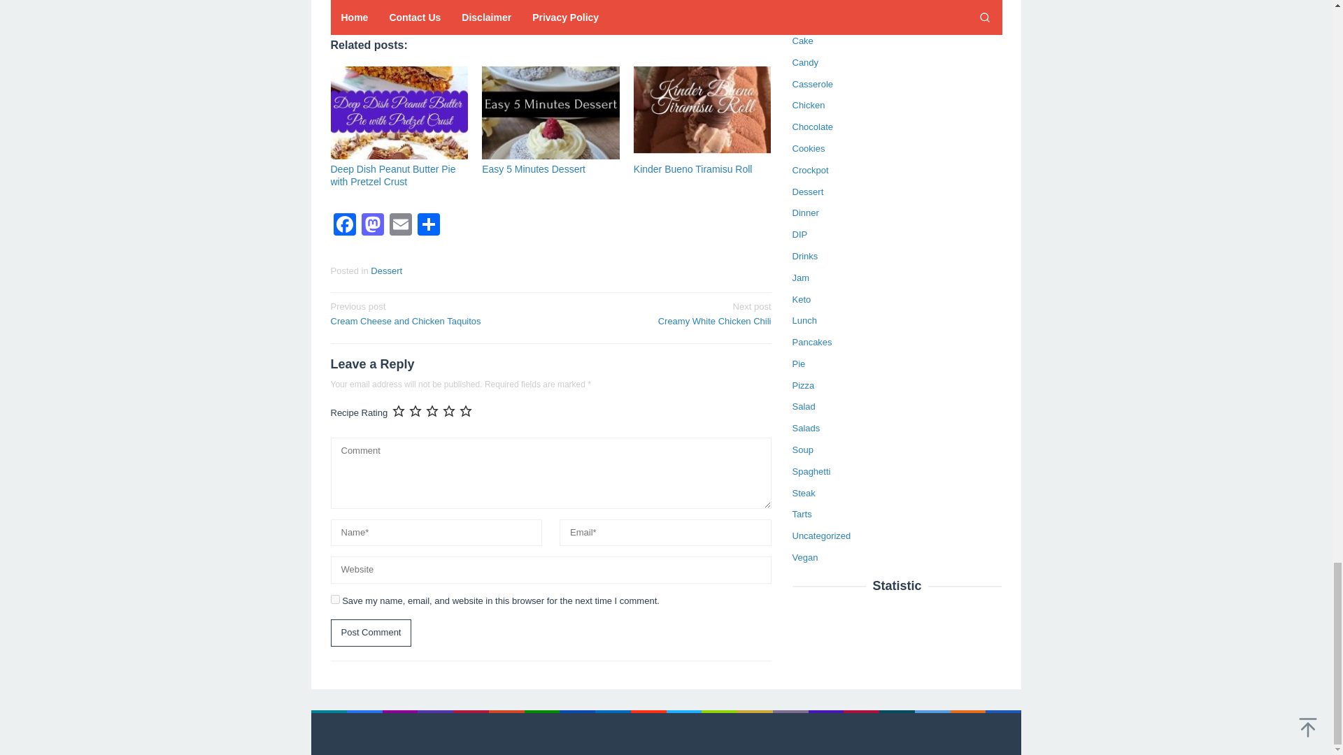 This screenshot has width=1343, height=755. Describe the element at coordinates (334, 600) in the screenshot. I see `yes` at that location.